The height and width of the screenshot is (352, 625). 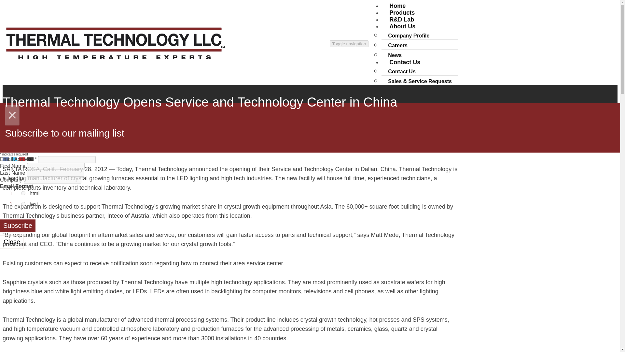 What do you see at coordinates (138, 148) in the screenshot?
I see `News` at bounding box center [138, 148].